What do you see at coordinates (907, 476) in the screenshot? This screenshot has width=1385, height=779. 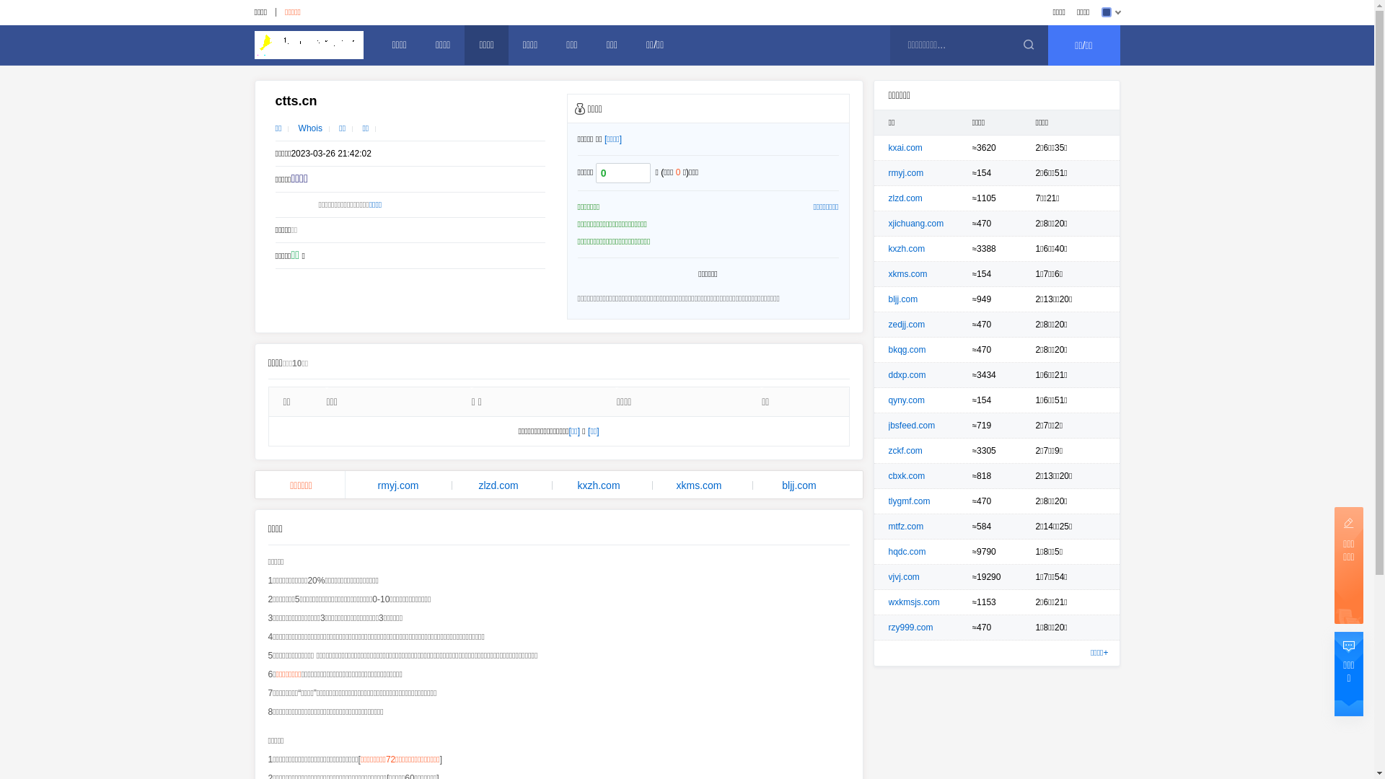 I see `cbxk.com` at bounding box center [907, 476].